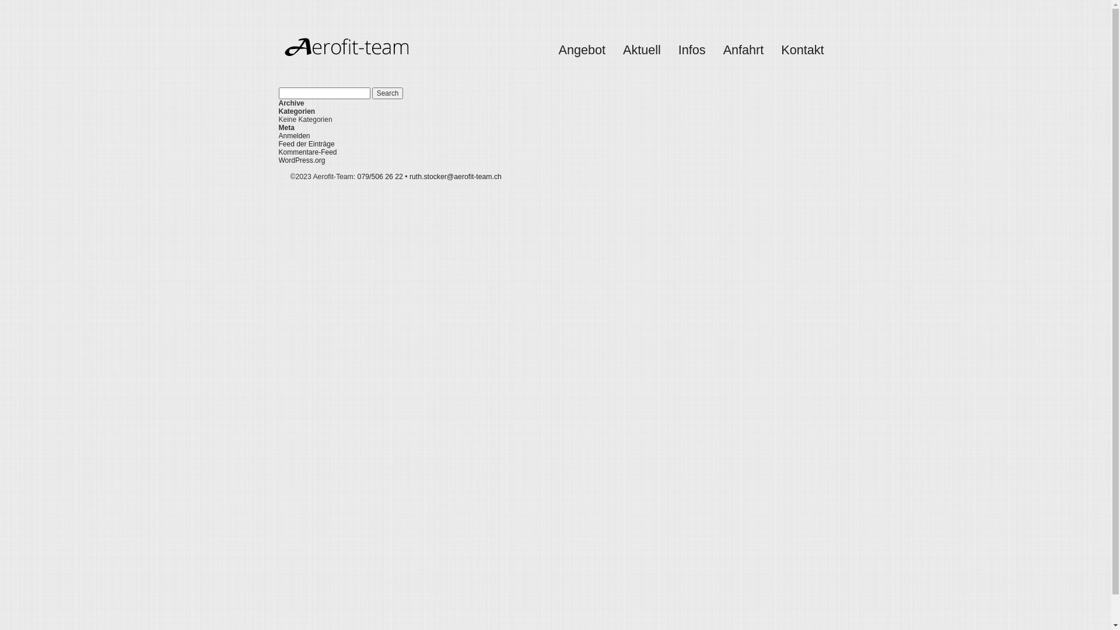 This screenshot has width=1120, height=630. Describe the element at coordinates (803, 50) in the screenshot. I see `Kontakt` at that location.